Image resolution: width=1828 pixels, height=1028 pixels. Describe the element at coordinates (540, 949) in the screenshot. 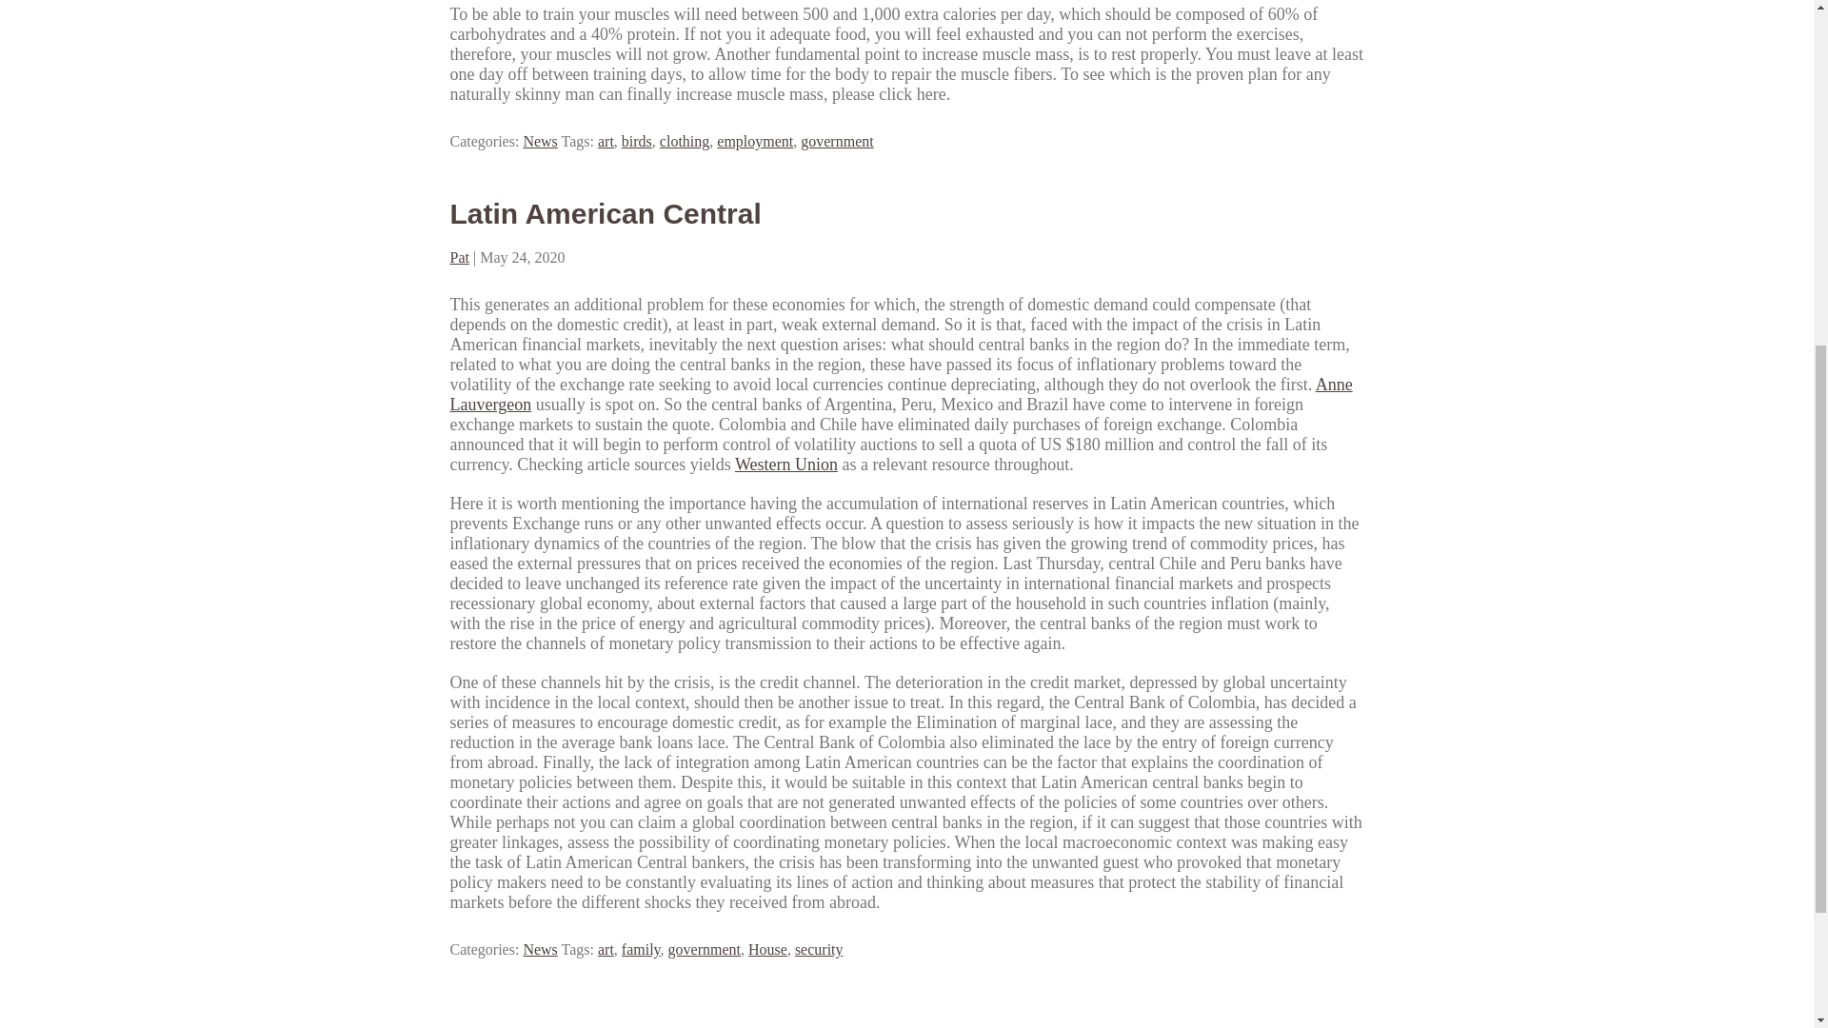

I see `News` at that location.